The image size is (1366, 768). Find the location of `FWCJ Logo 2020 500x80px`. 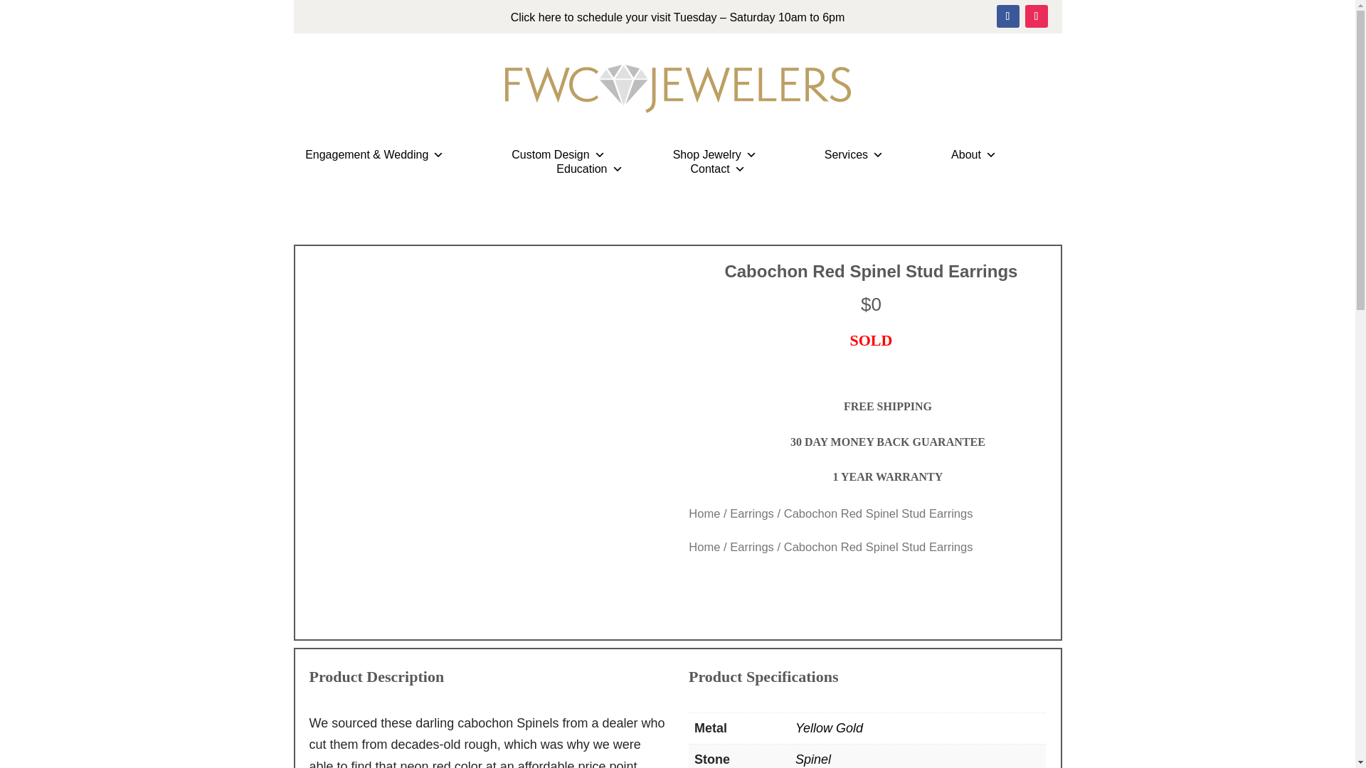

FWCJ Logo 2020 500x80px is located at coordinates (677, 89).